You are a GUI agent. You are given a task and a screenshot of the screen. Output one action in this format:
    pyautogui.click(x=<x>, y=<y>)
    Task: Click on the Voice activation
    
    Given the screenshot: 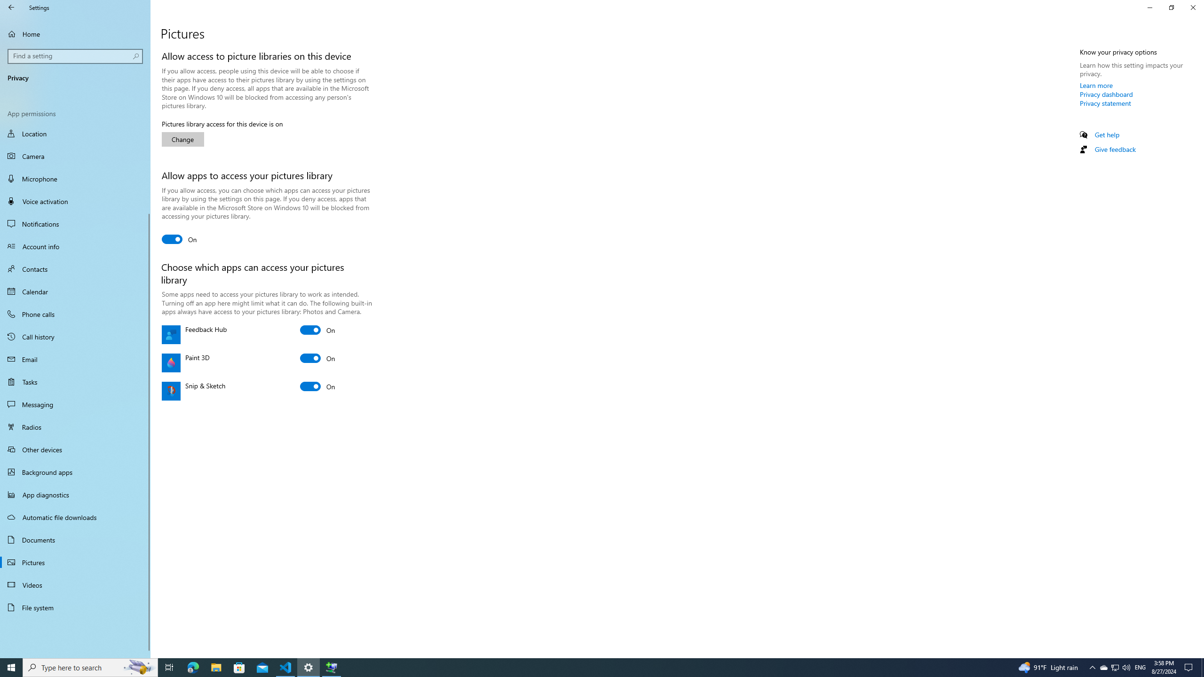 What is the action you would take?
    pyautogui.click(x=75, y=201)
    